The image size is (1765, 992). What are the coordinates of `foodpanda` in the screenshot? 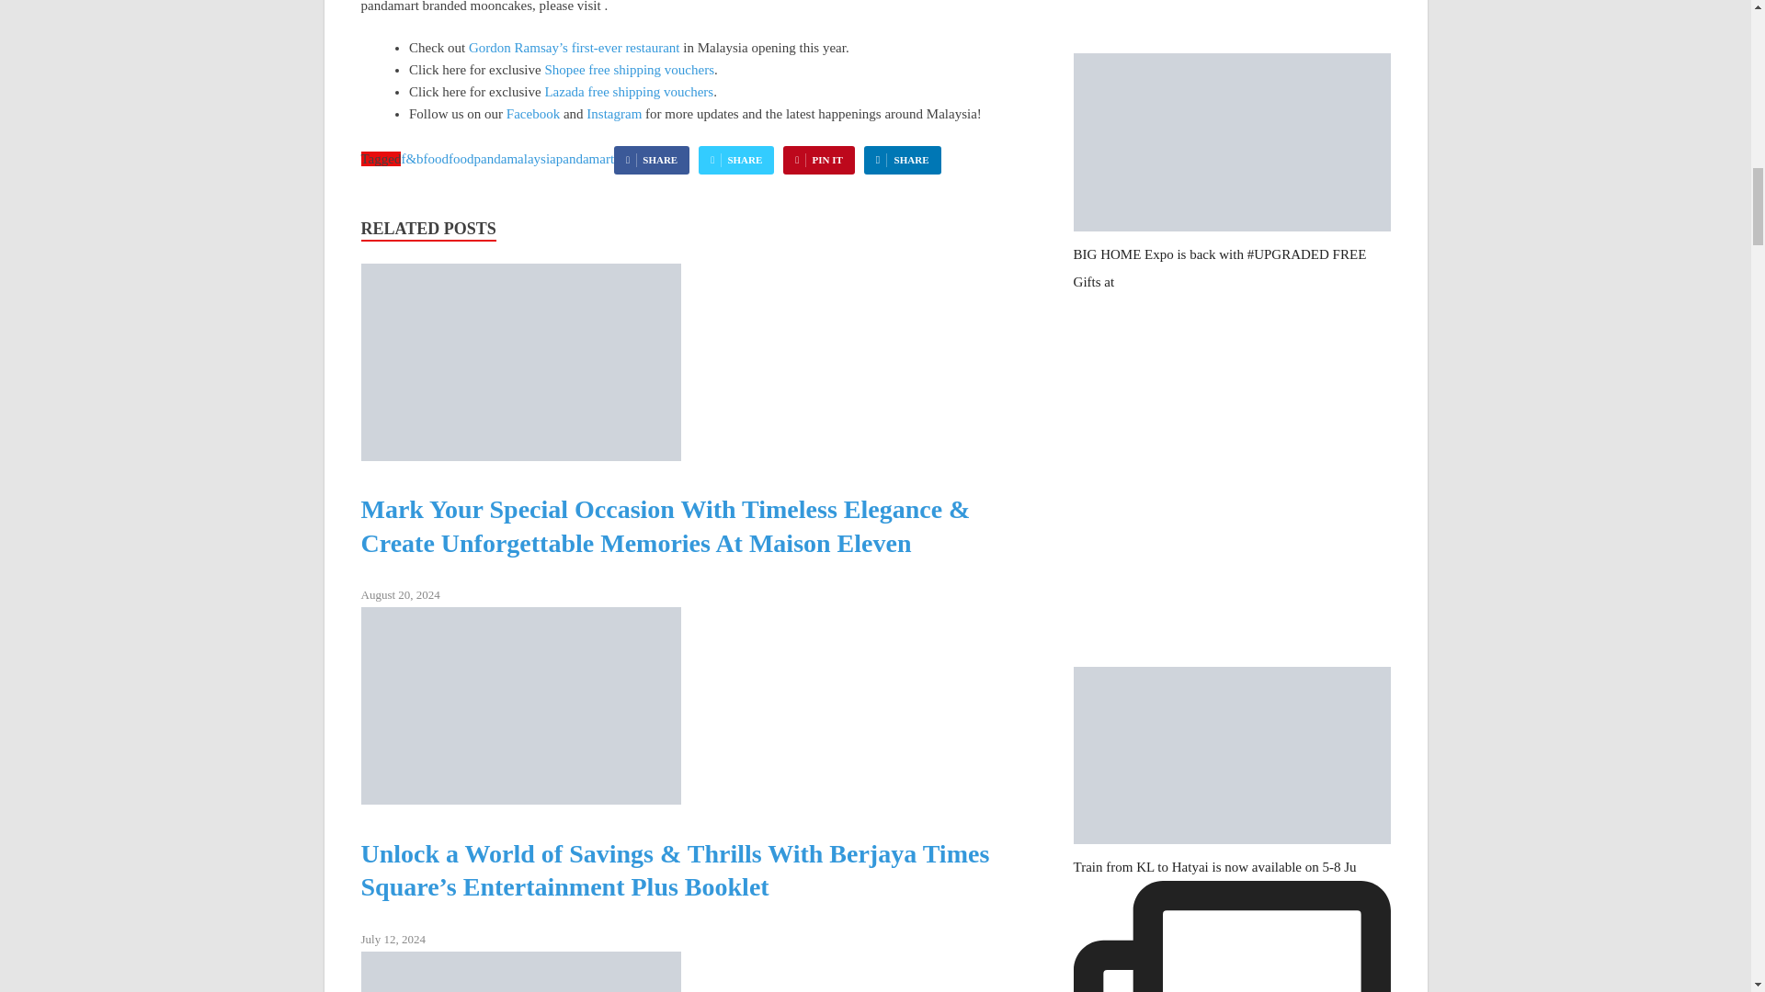 It's located at (477, 159).